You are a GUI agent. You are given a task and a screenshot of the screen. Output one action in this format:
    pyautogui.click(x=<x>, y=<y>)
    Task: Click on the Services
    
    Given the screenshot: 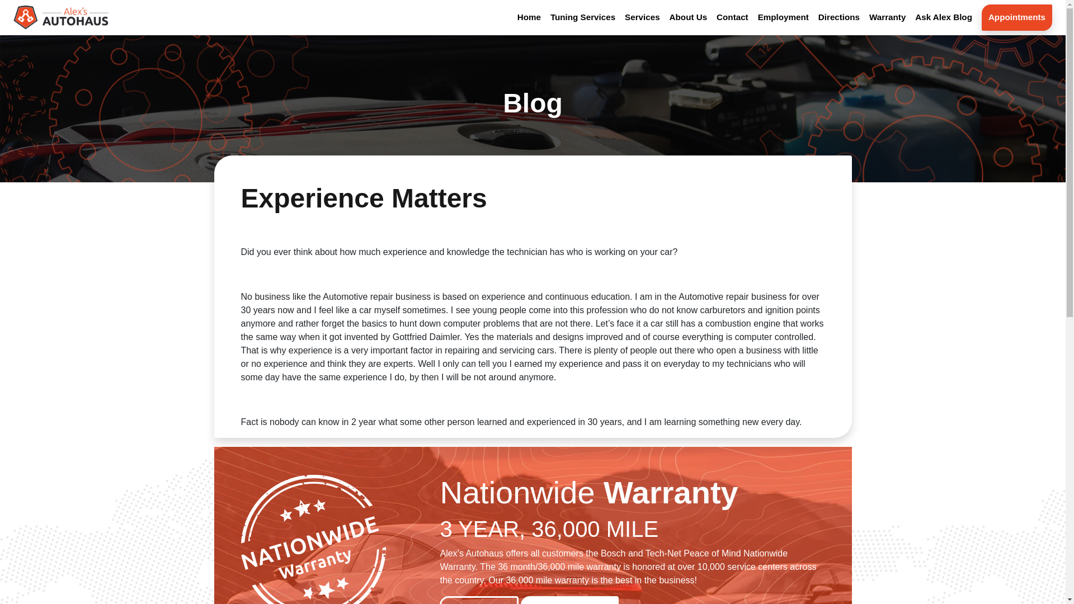 What is the action you would take?
    pyautogui.click(x=642, y=18)
    